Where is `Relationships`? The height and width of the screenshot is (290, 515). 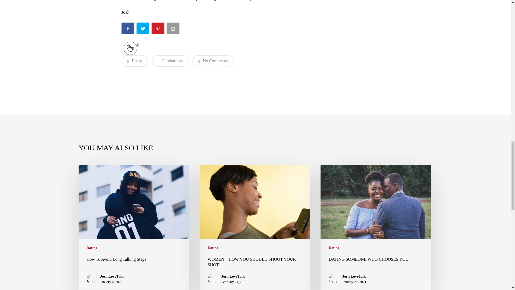
Relationships is located at coordinates (170, 61).